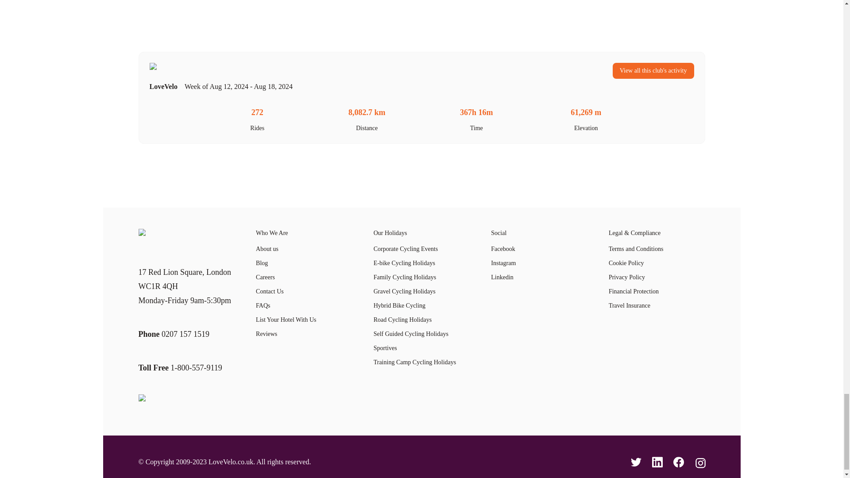  Describe the element at coordinates (304, 277) in the screenshot. I see `Careers` at that location.